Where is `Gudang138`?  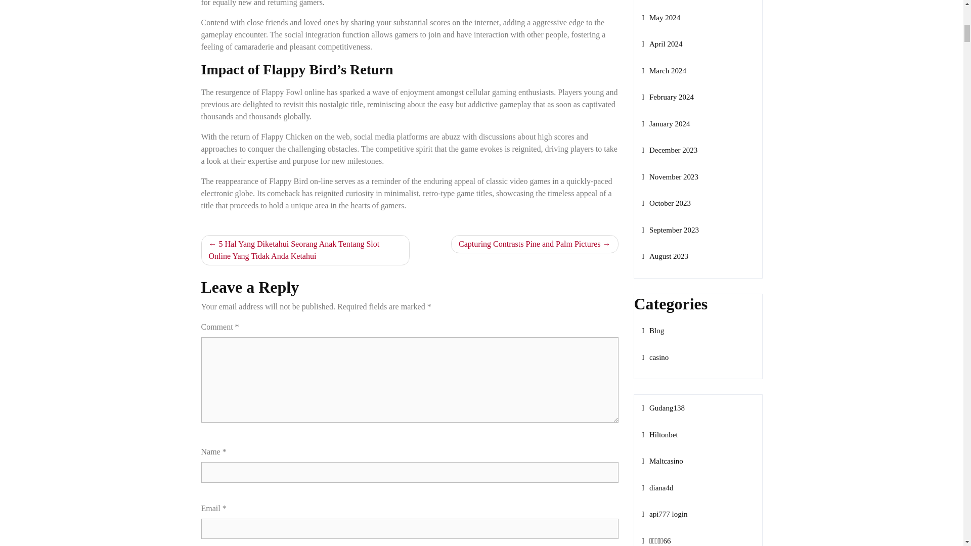 Gudang138 is located at coordinates (663, 408).